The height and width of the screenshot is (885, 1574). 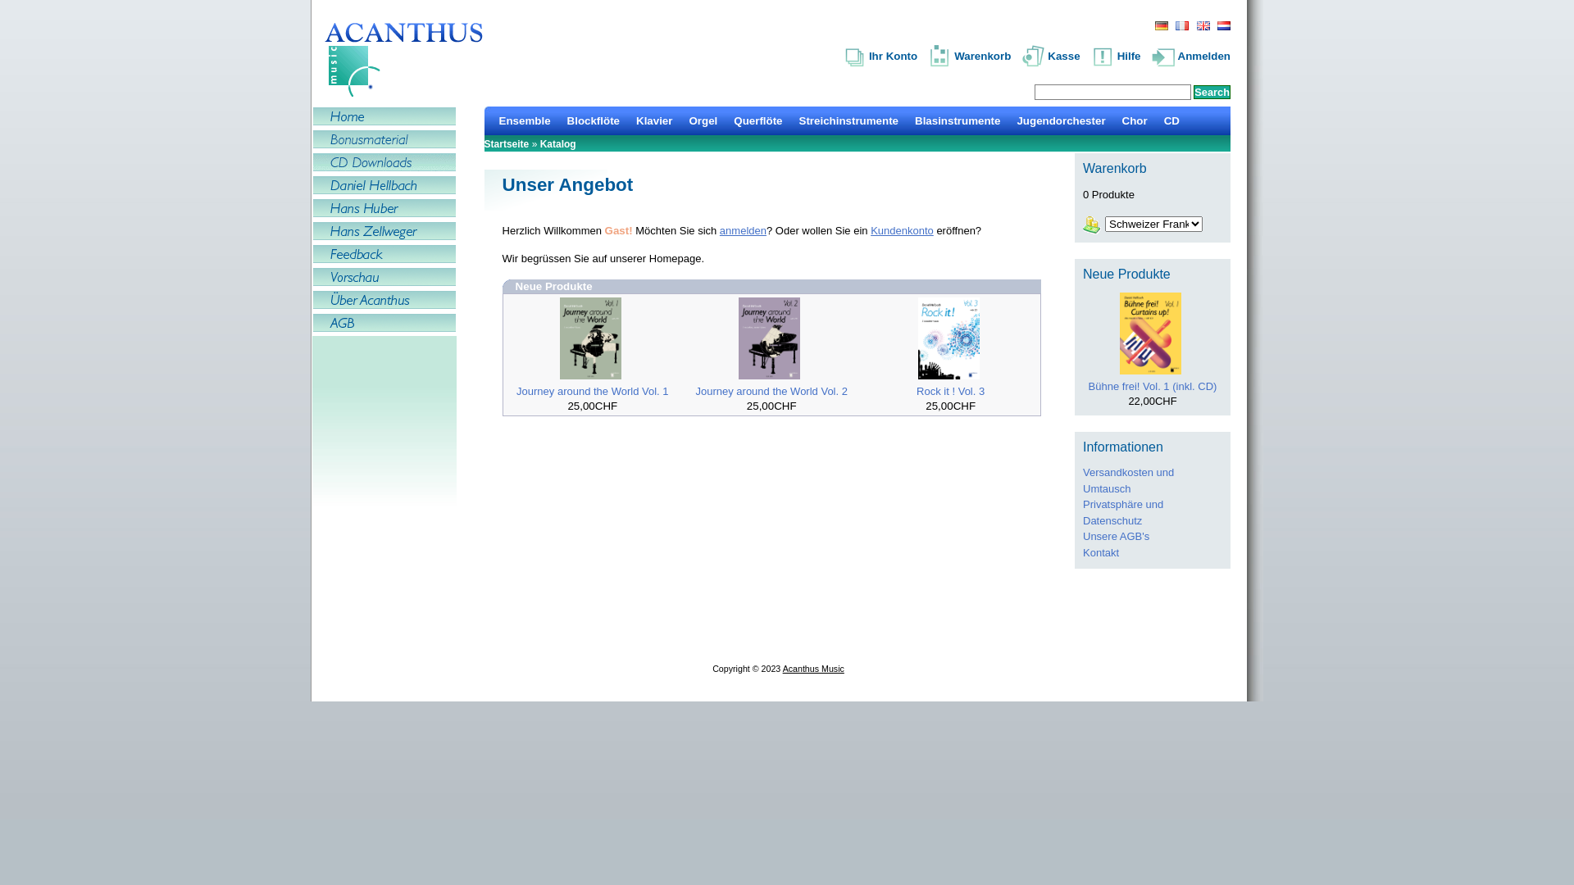 I want to click on  Warenkorb , so click(x=941, y=57).